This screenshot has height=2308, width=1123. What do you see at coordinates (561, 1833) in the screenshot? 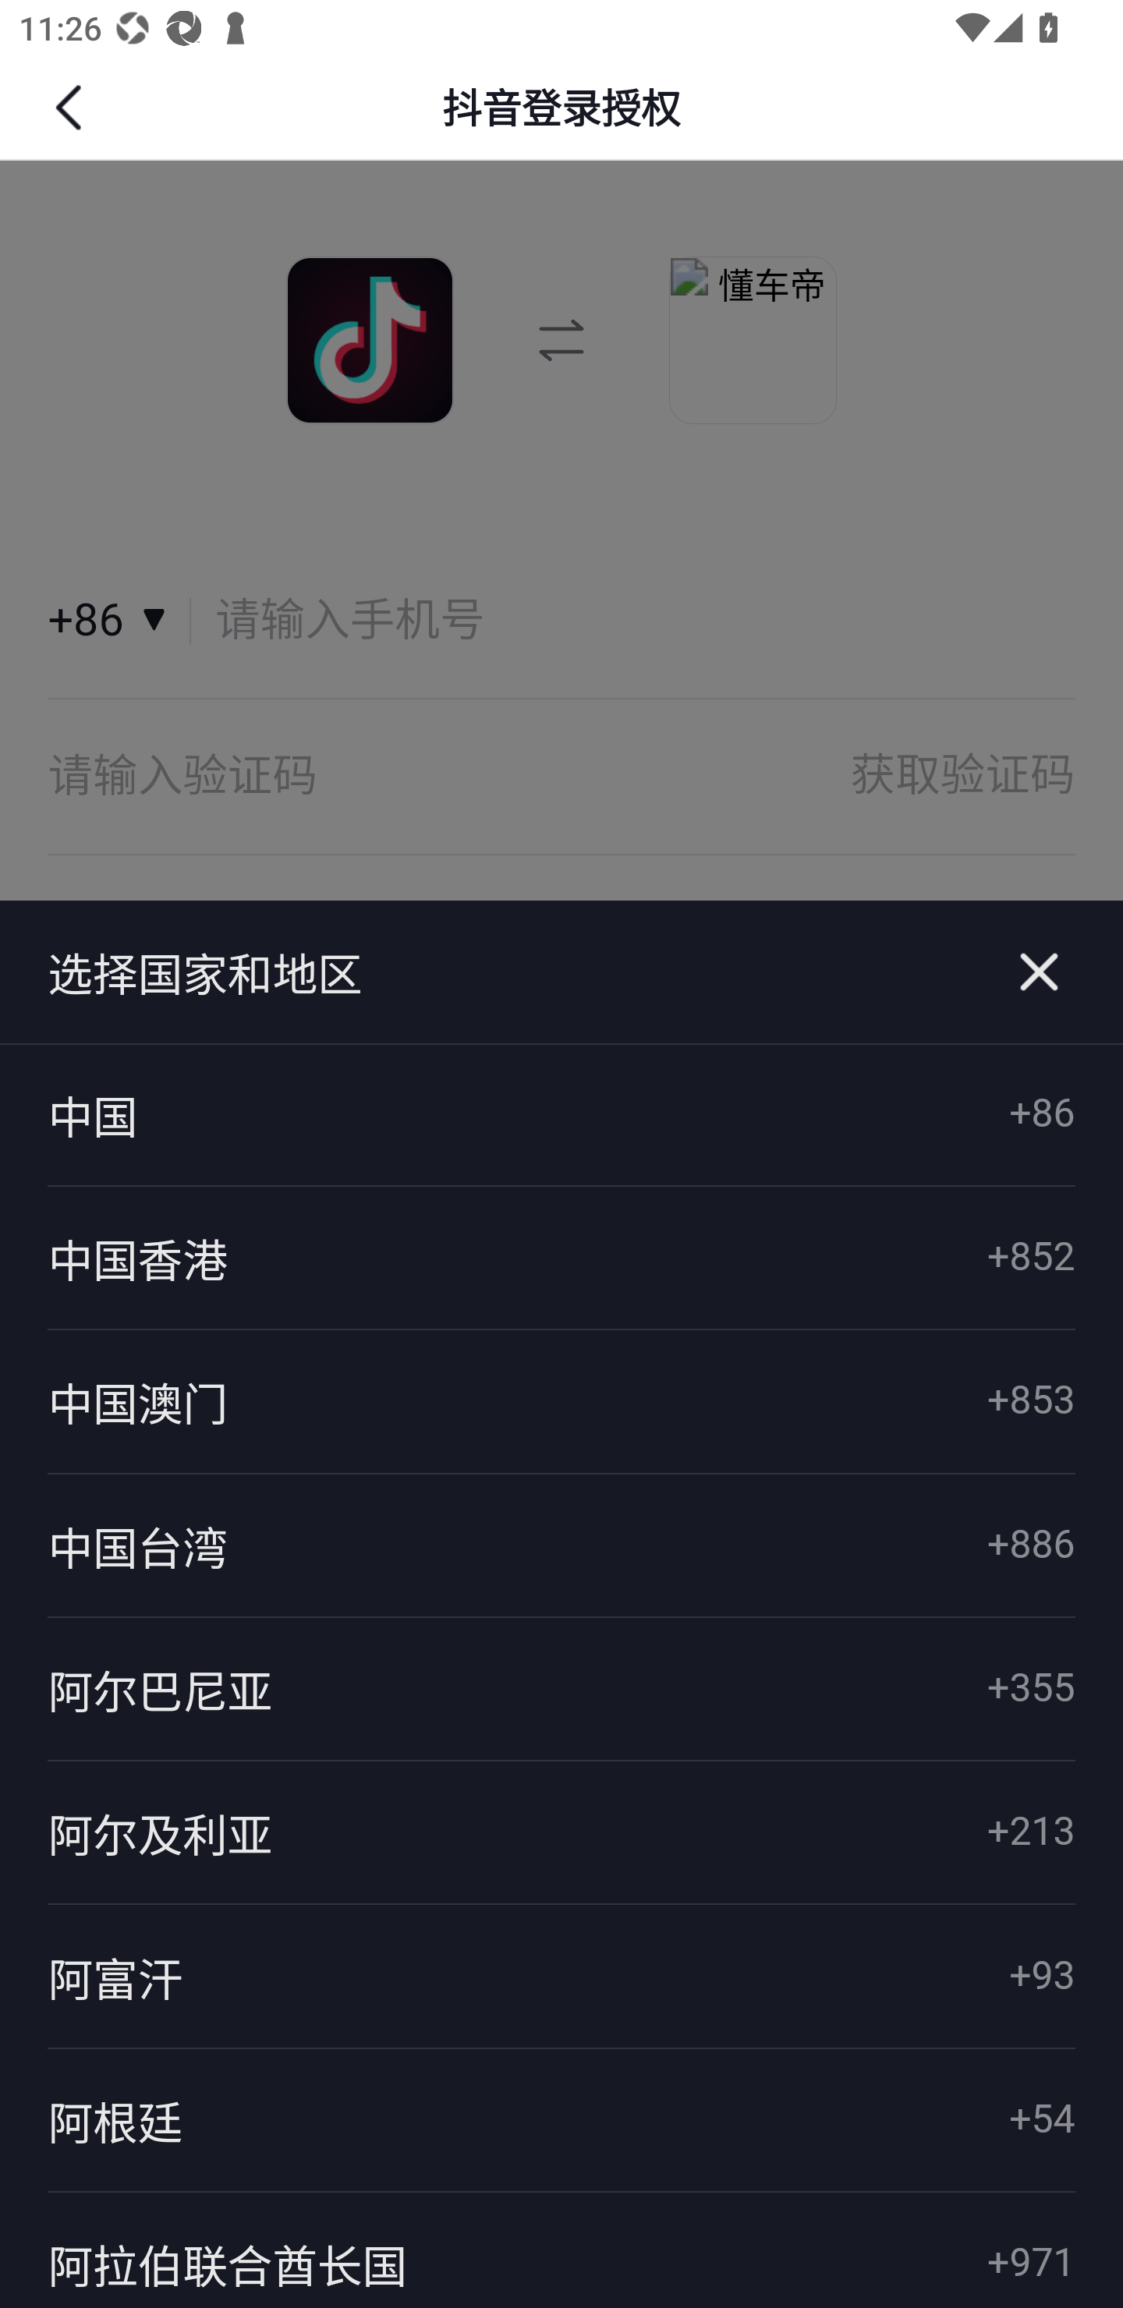
I see `阿尔及利亚+213` at bounding box center [561, 1833].